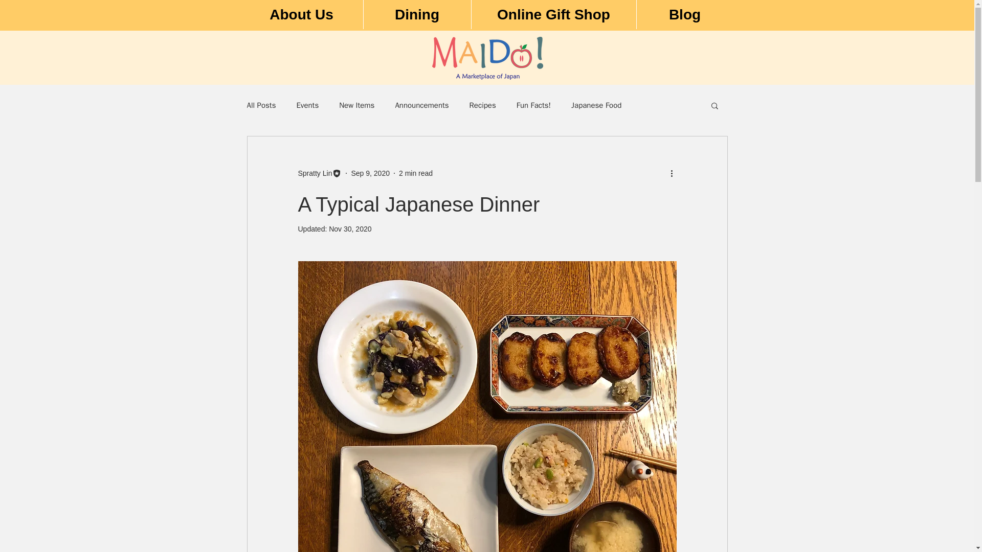 The image size is (982, 552). What do you see at coordinates (685, 14) in the screenshot?
I see `Blog` at bounding box center [685, 14].